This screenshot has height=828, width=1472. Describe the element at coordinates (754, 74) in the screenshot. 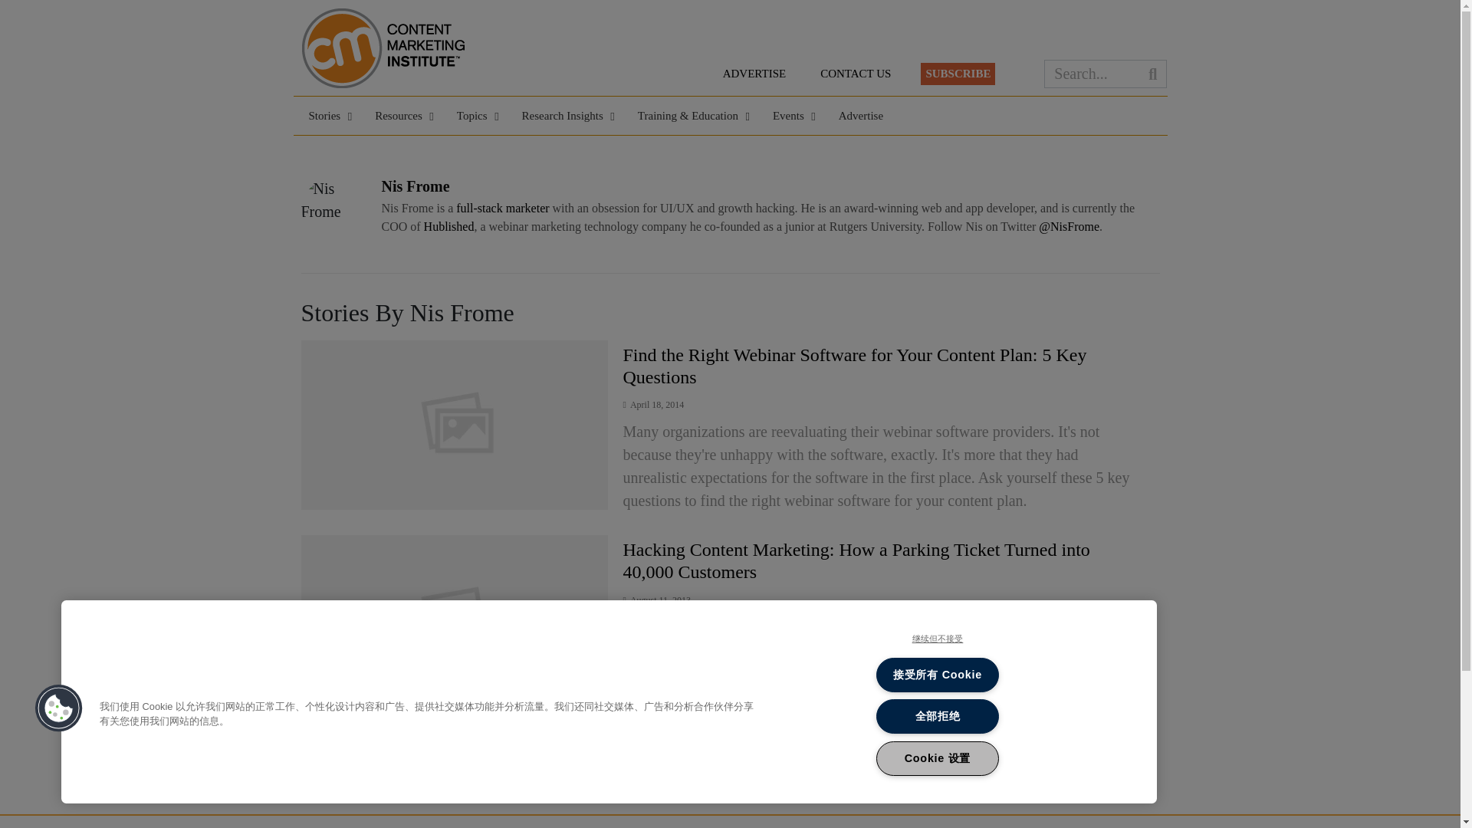

I see `ADVERTISE` at that location.